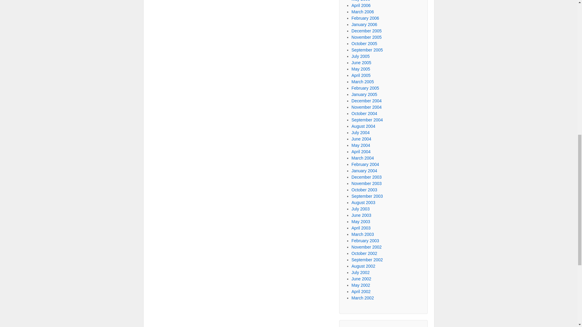 The width and height of the screenshot is (582, 327). I want to click on May 2006, so click(361, 1).